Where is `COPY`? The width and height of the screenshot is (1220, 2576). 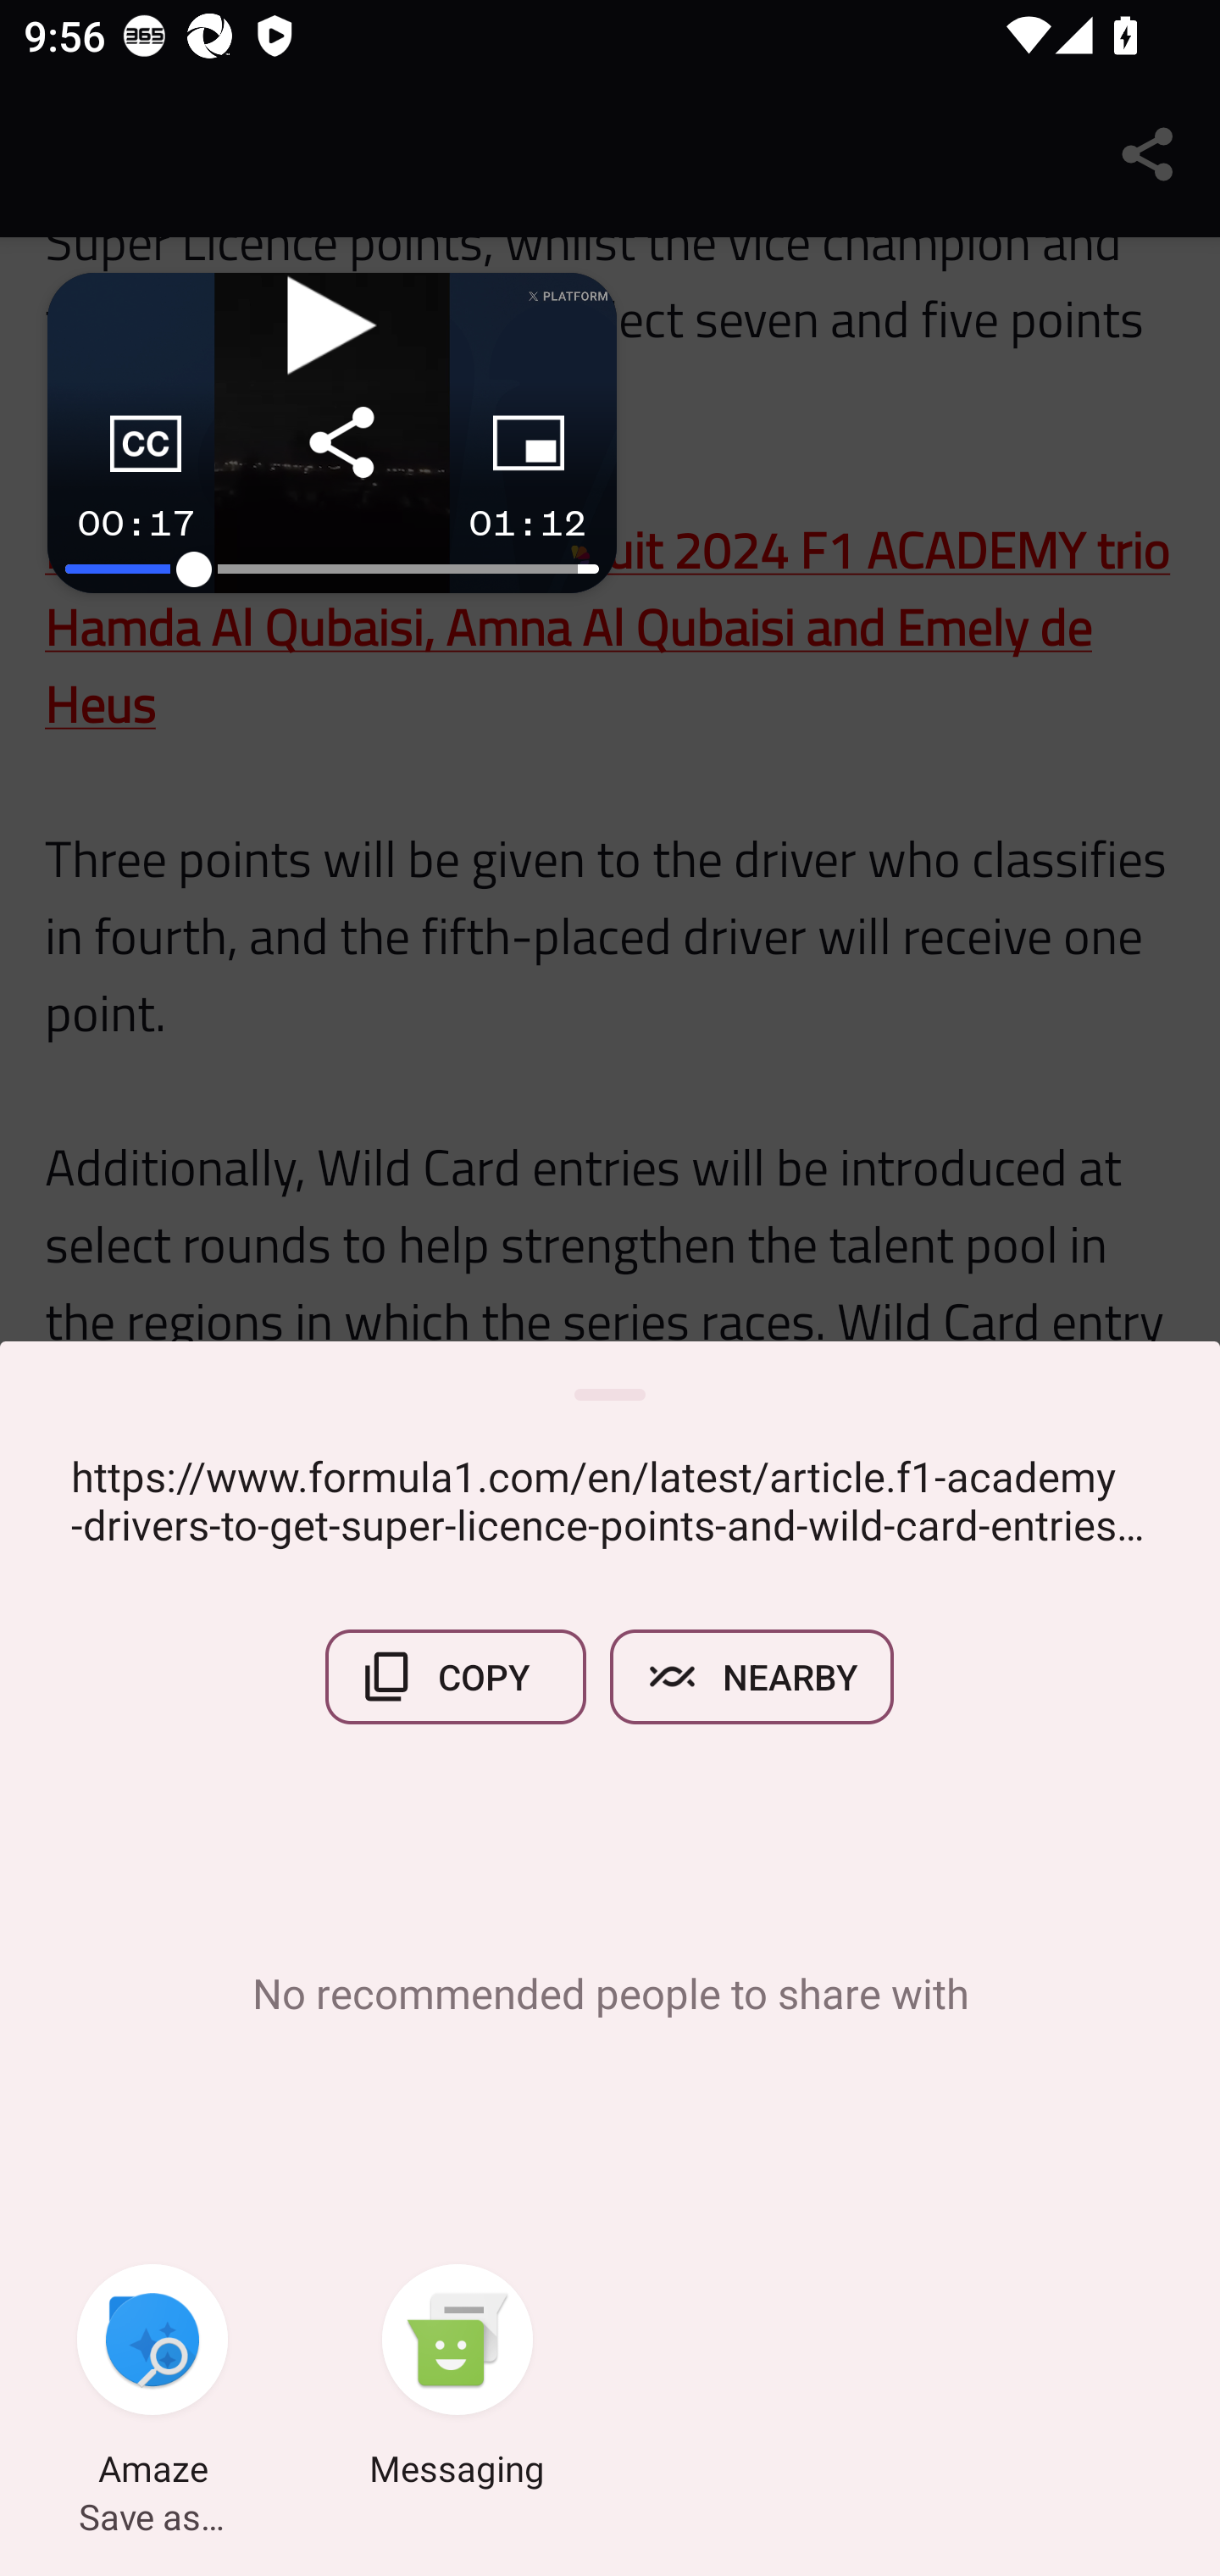 COPY is located at coordinates (456, 1676).